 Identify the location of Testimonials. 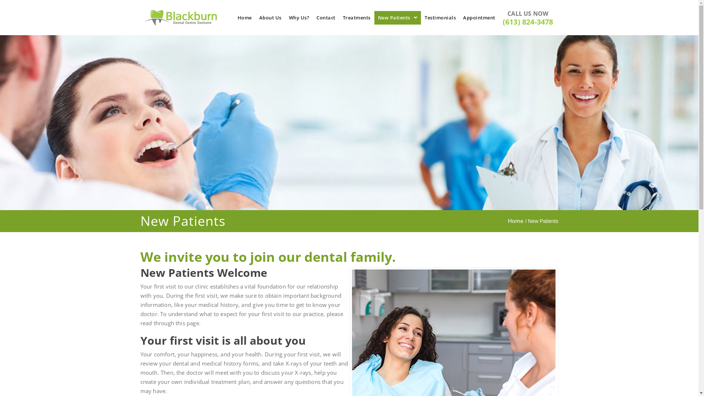
(440, 18).